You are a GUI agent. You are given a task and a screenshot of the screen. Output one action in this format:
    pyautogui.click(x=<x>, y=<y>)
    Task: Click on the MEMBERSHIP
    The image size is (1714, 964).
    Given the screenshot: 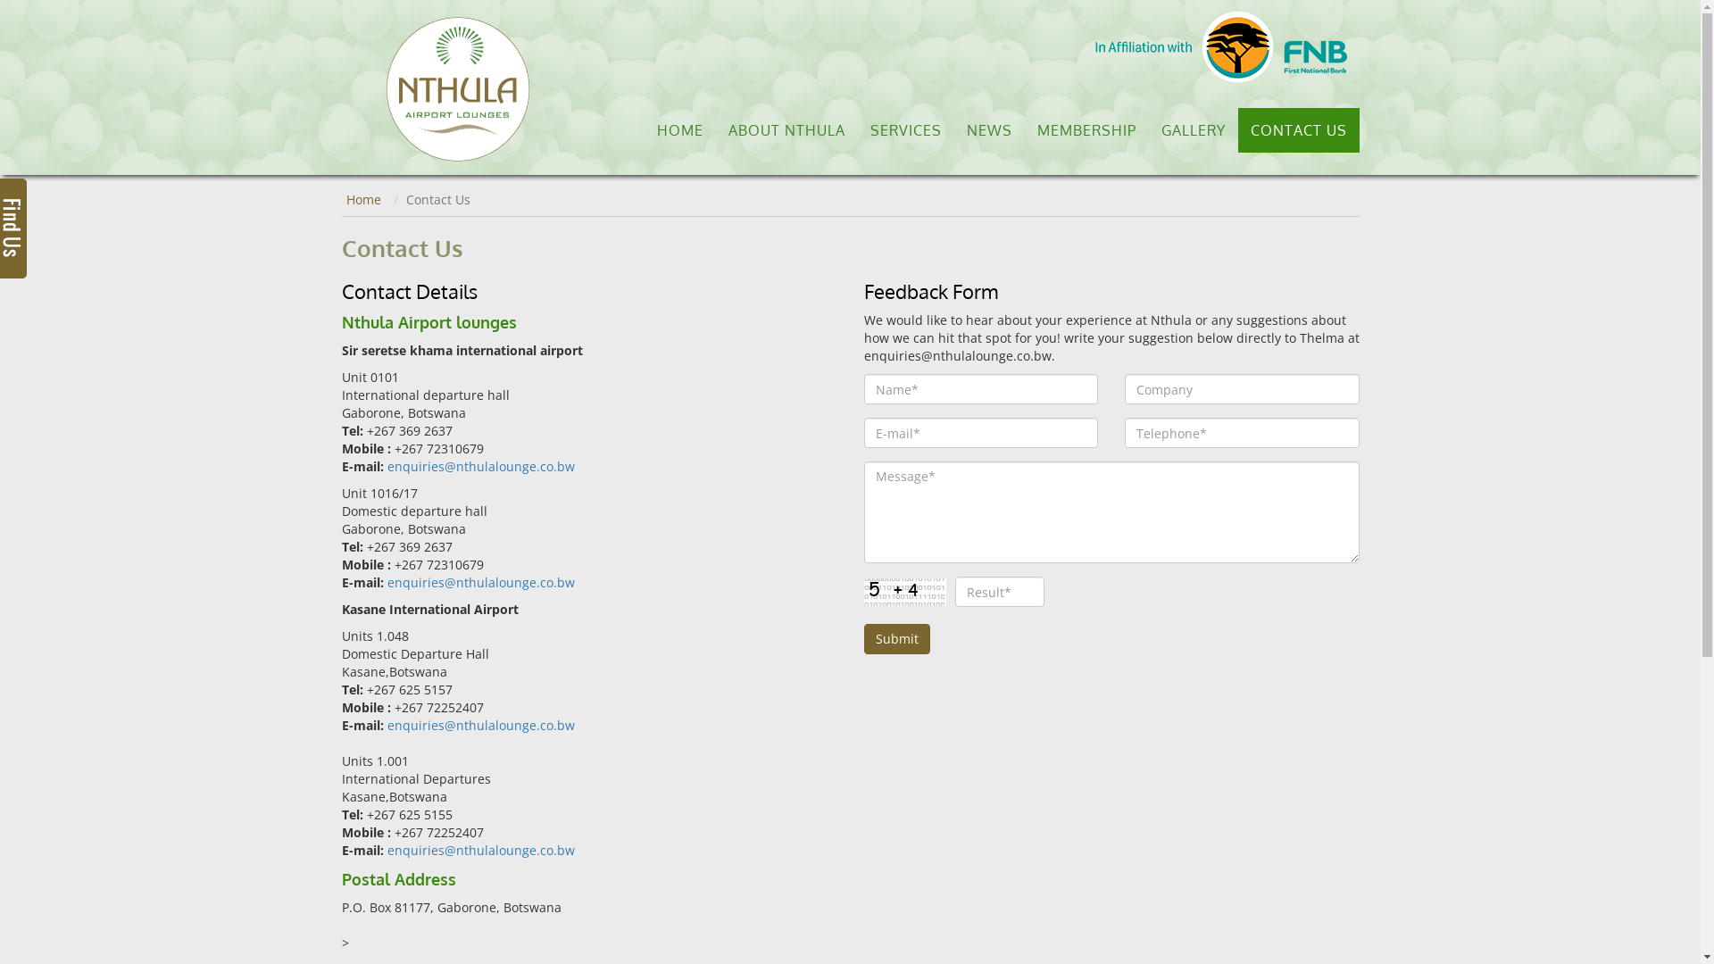 What is the action you would take?
    pyautogui.click(x=1087, y=130)
    